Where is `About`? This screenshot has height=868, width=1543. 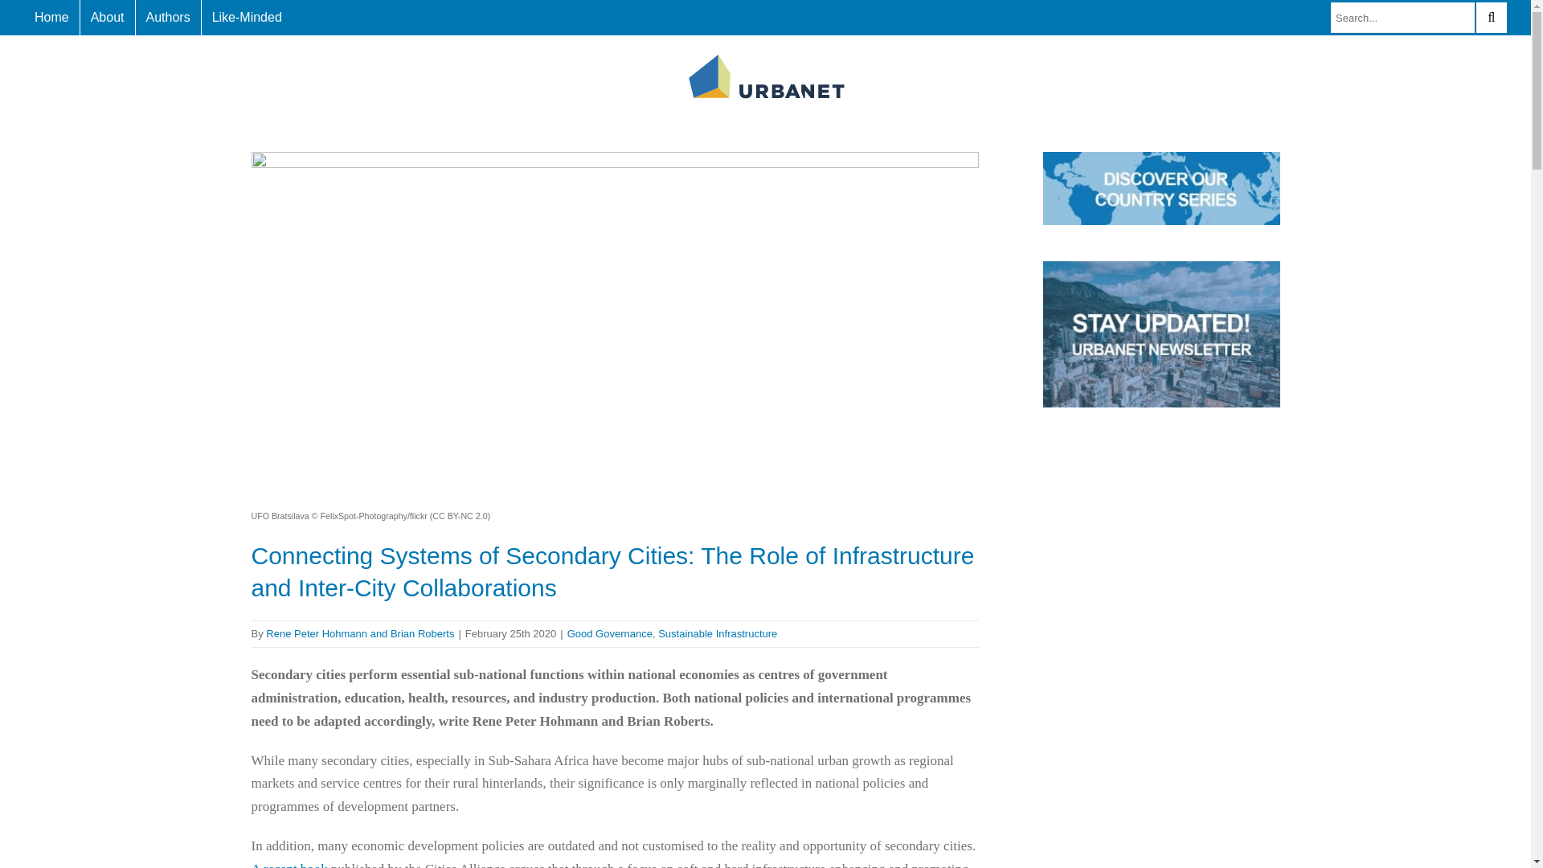 About is located at coordinates (108, 18).